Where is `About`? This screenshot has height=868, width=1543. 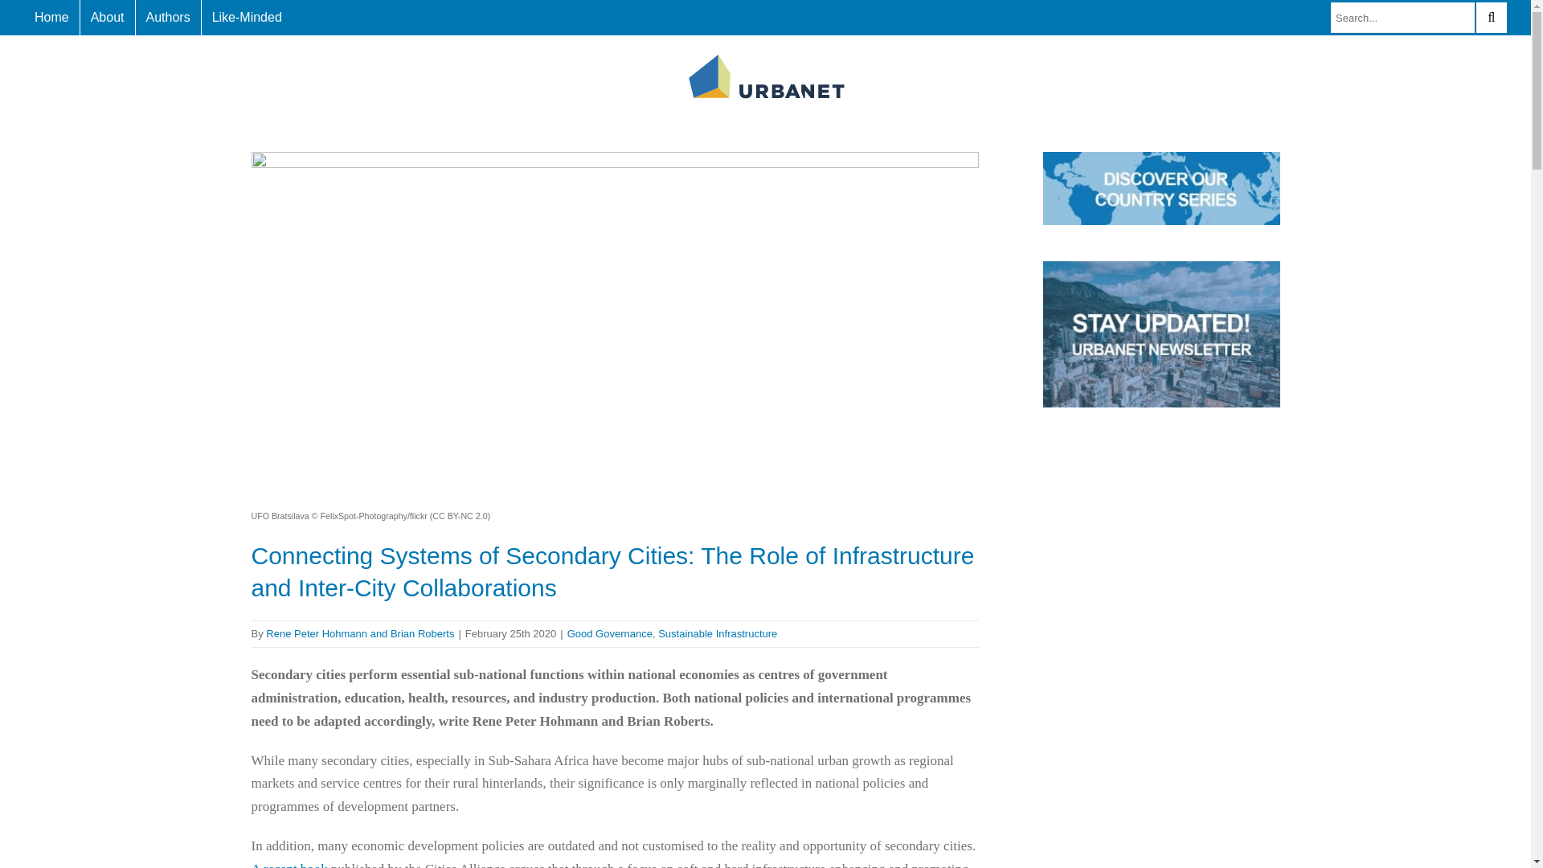 About is located at coordinates (108, 18).